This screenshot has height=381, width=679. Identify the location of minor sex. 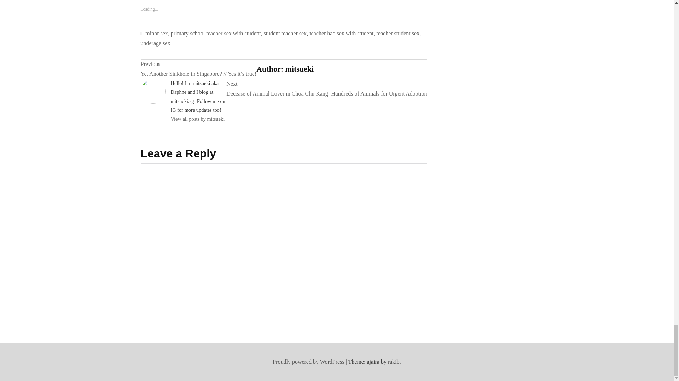
(156, 33).